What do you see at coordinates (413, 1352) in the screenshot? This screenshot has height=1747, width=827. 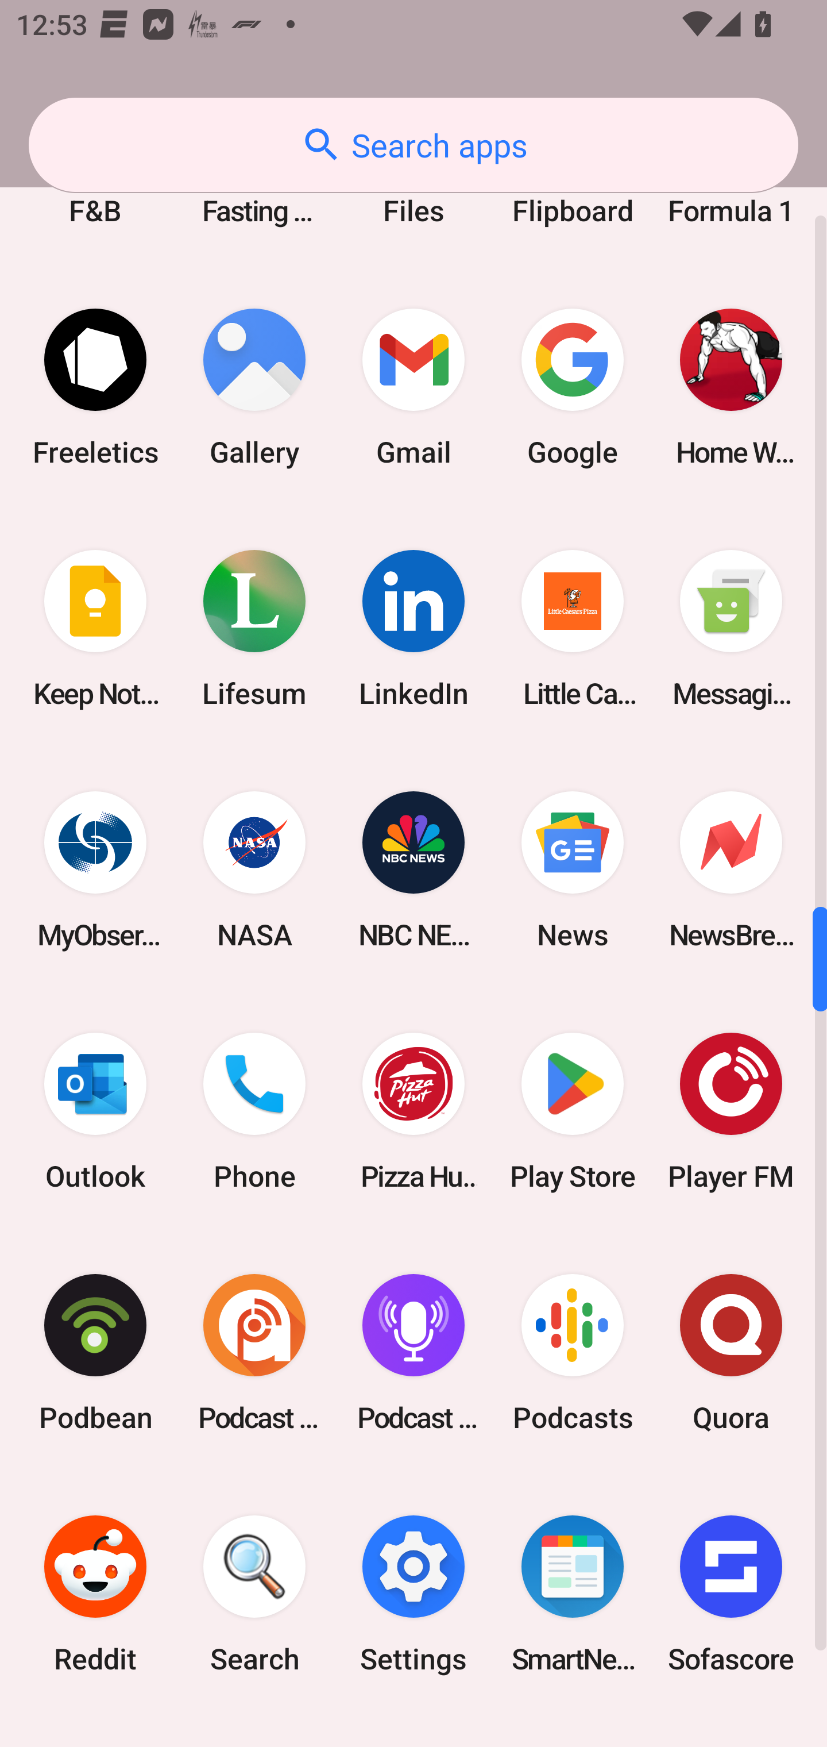 I see `Podcast Player` at bounding box center [413, 1352].